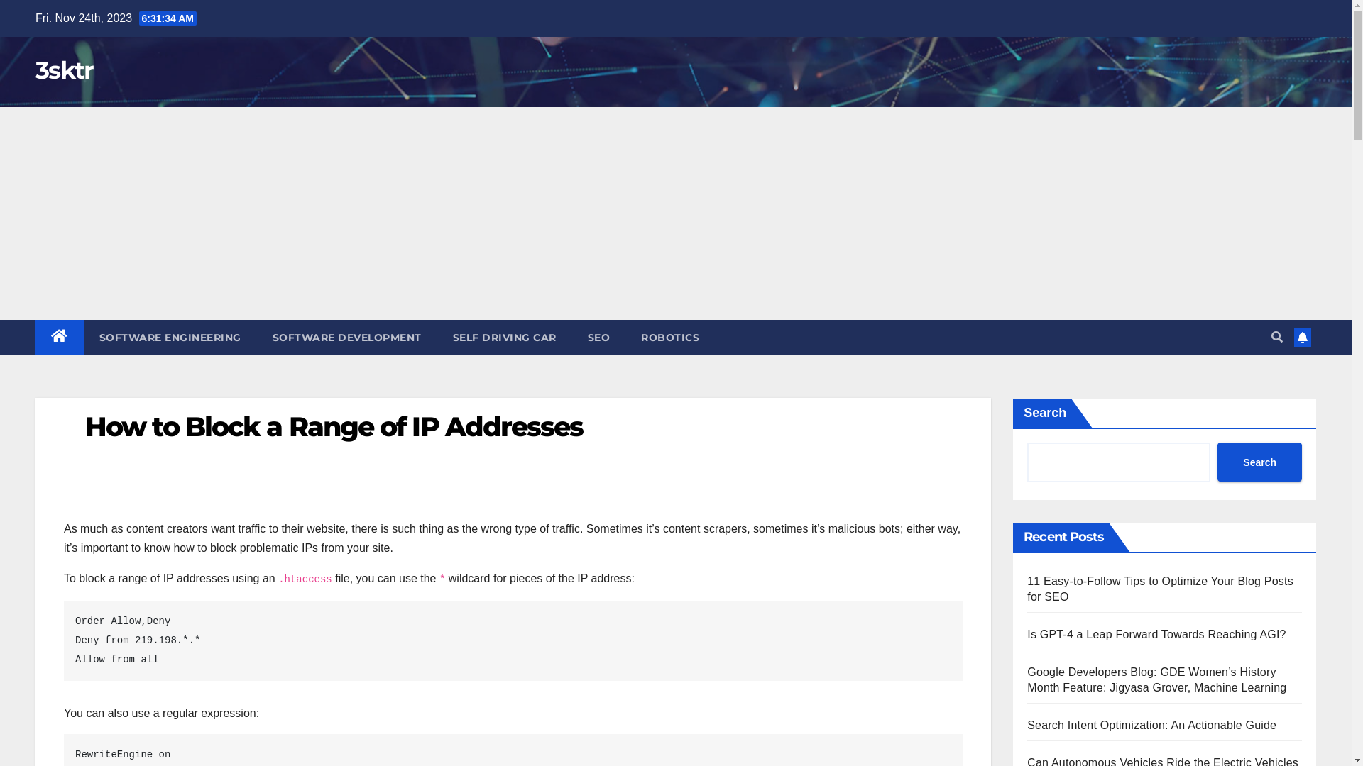 Image resolution: width=1363 pixels, height=766 pixels. What do you see at coordinates (170, 338) in the screenshot?
I see `SOFTWARE ENGINEERING` at bounding box center [170, 338].